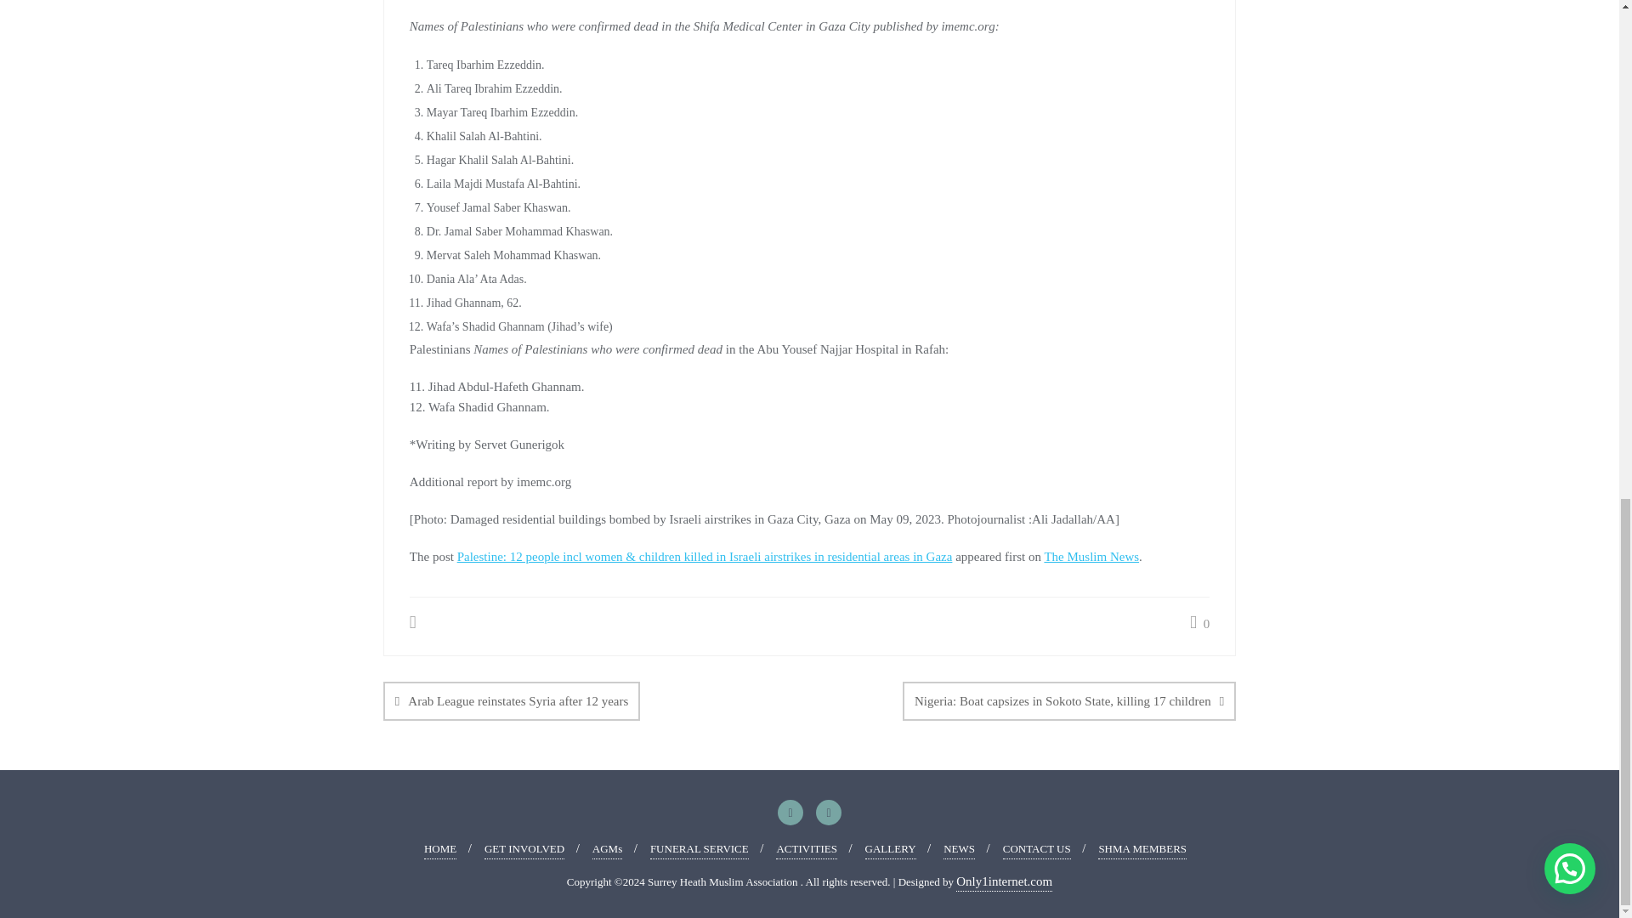 The width and height of the screenshot is (1632, 918). Describe the element at coordinates (524, 849) in the screenshot. I see `GET INVOLVED` at that location.